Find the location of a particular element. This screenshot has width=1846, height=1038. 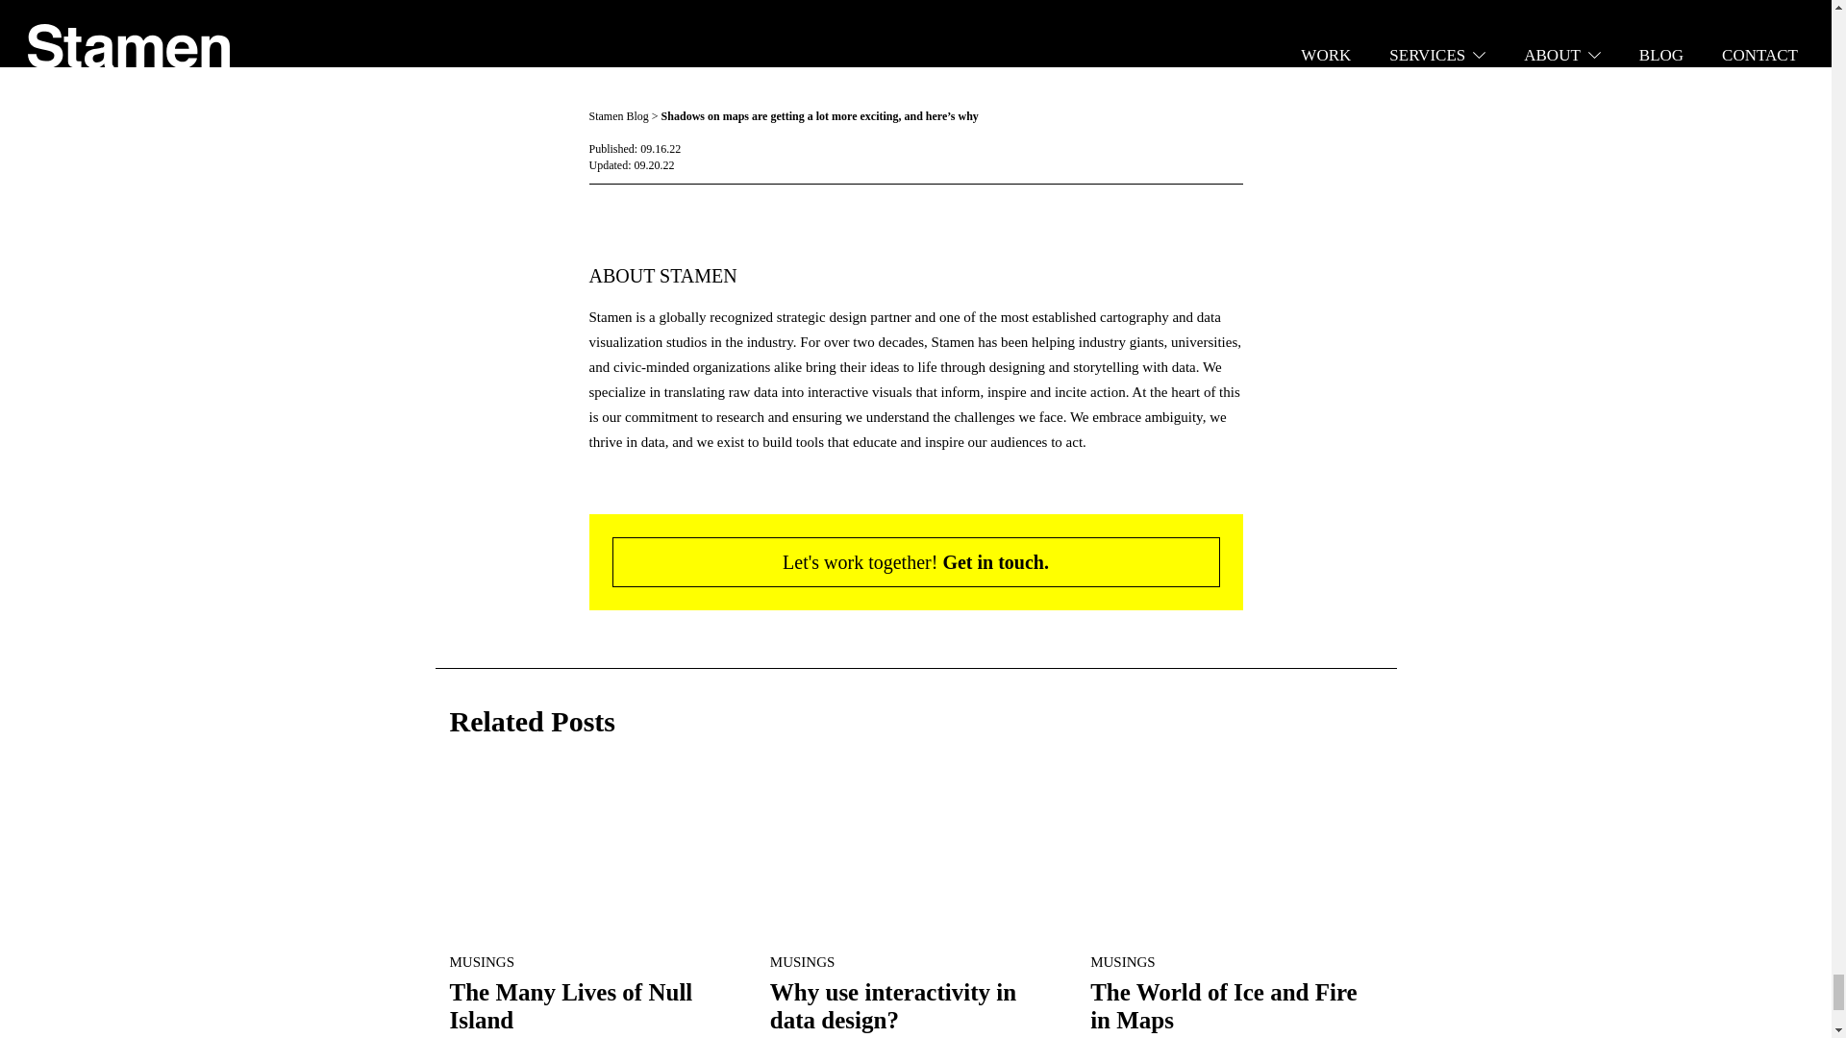

Why use interactivity in data design? is located at coordinates (892, 1005).